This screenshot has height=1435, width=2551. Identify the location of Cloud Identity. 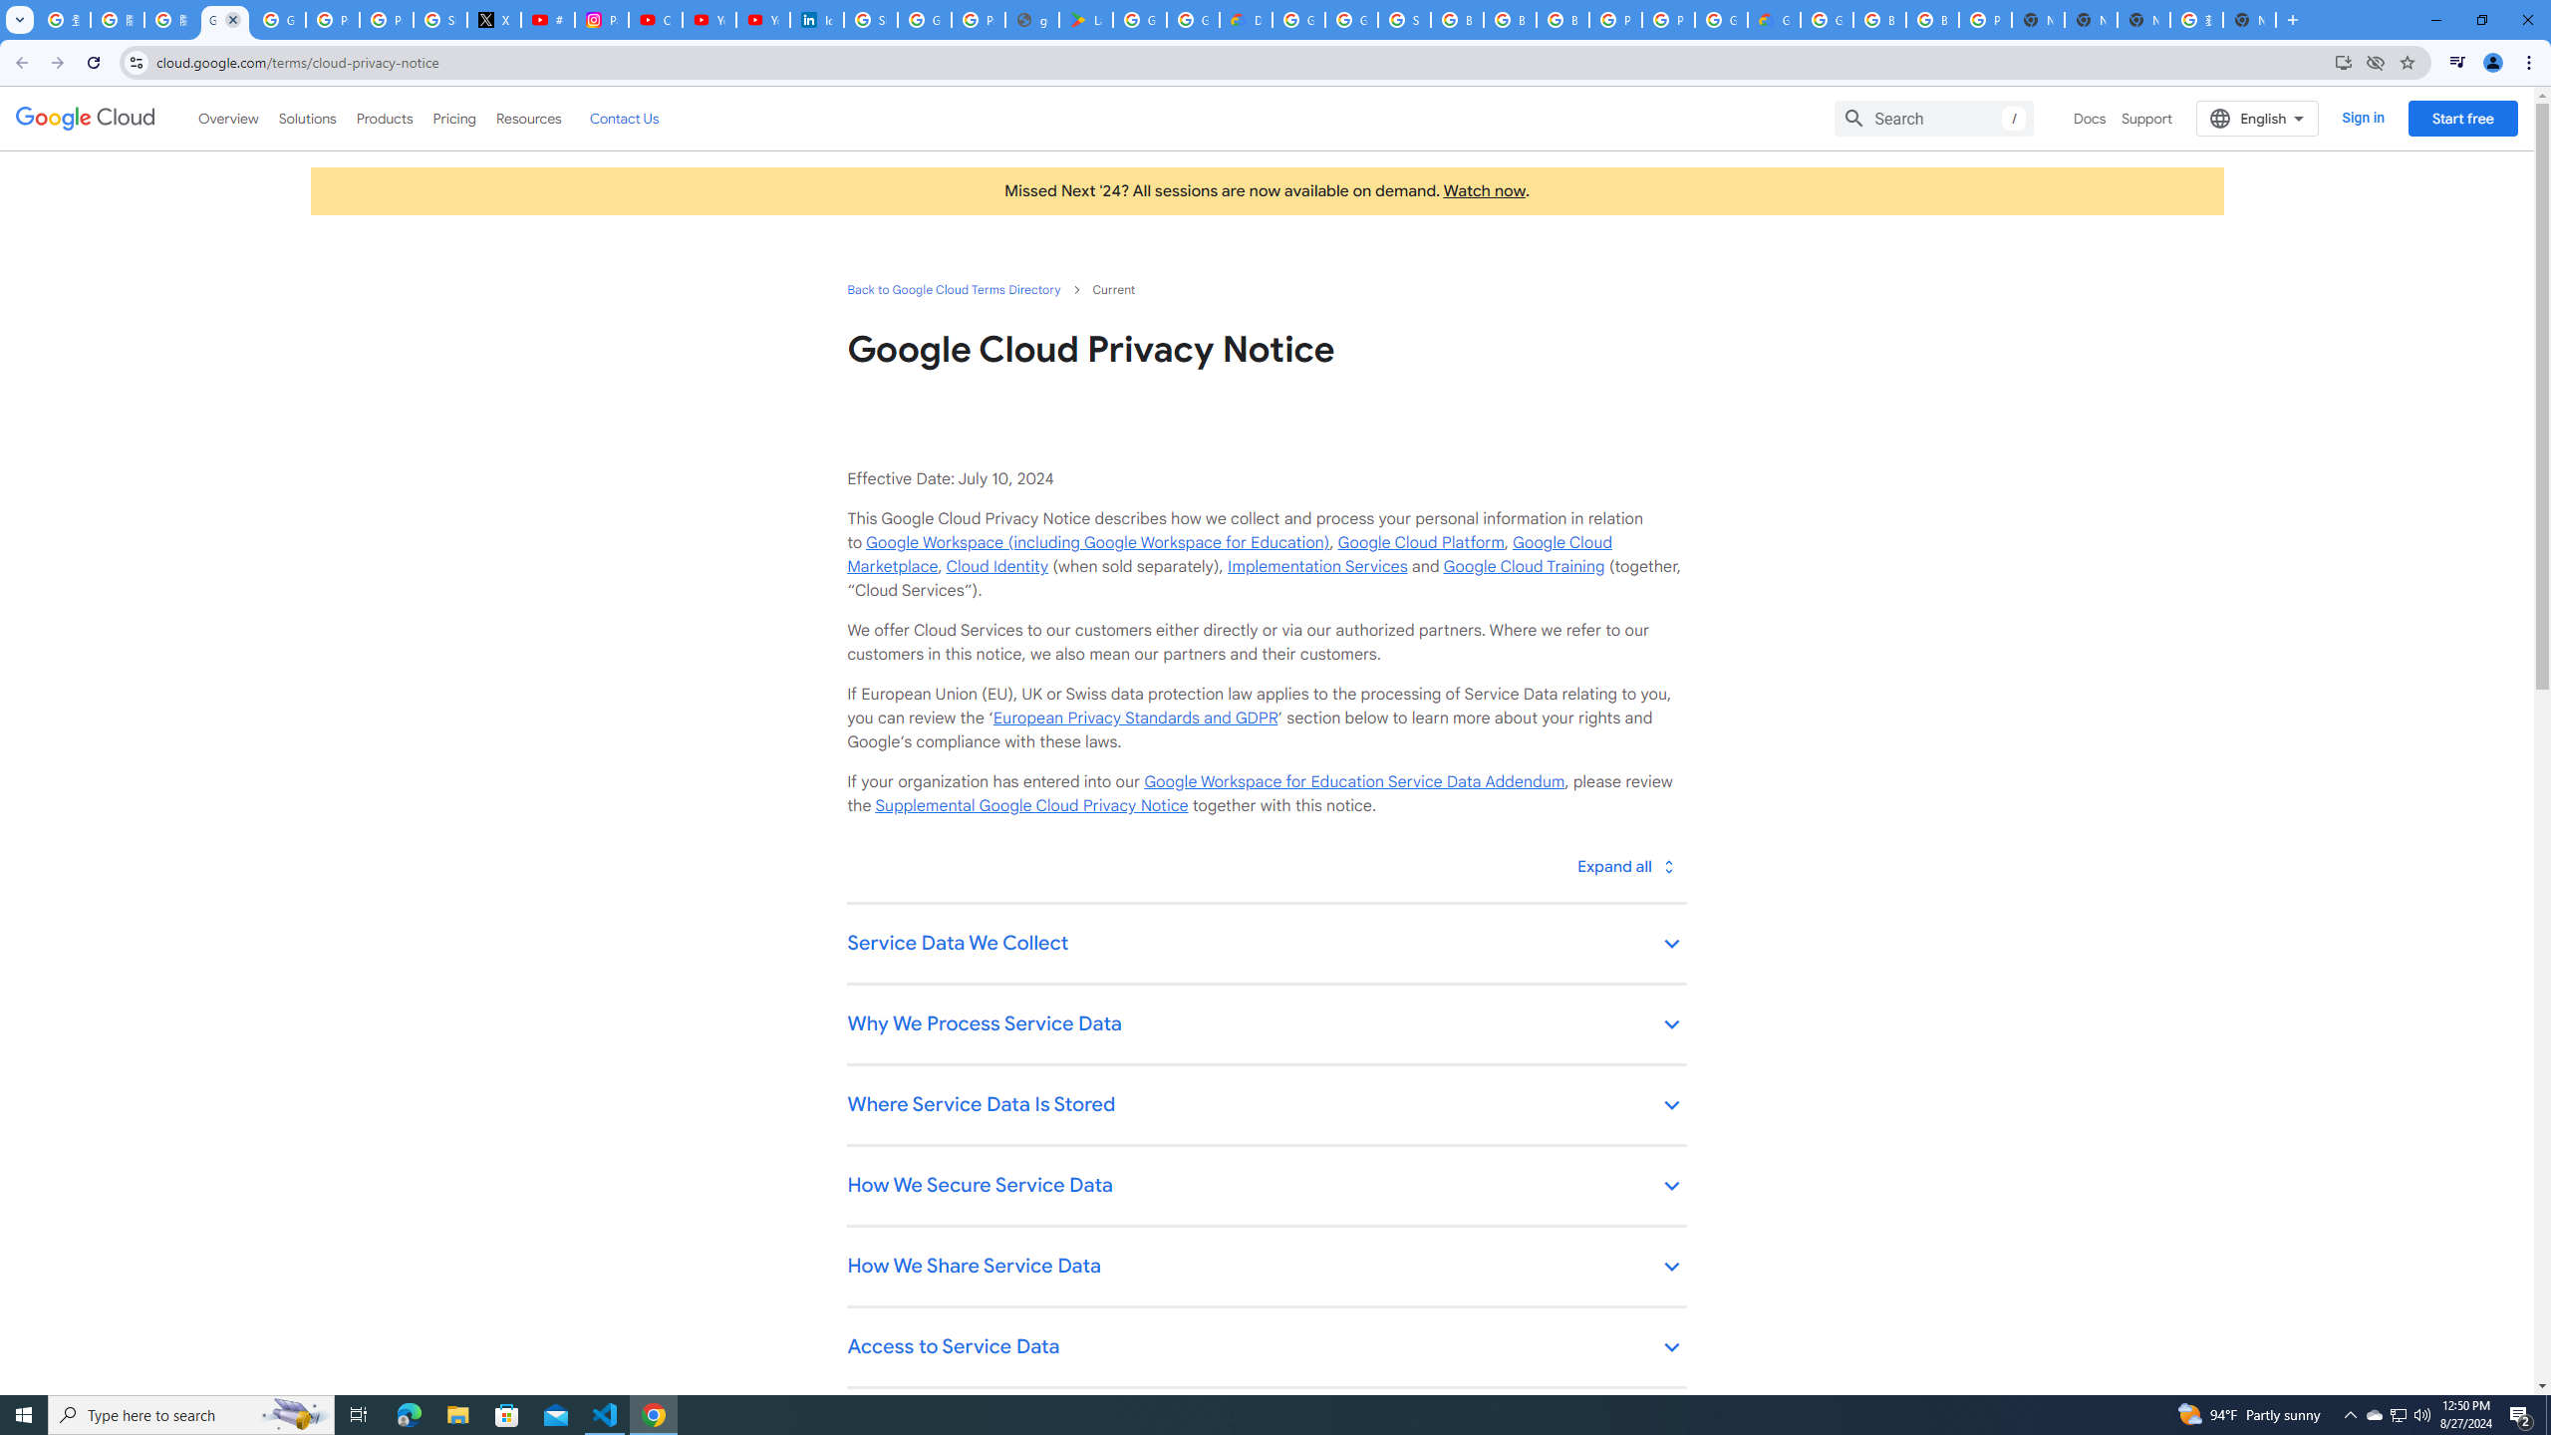
(996, 566).